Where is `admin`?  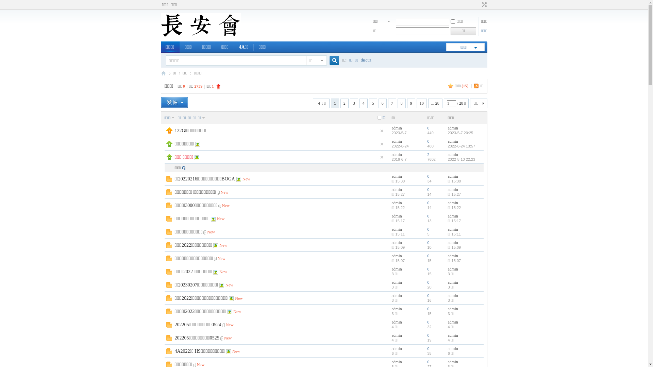
admin is located at coordinates (397, 309).